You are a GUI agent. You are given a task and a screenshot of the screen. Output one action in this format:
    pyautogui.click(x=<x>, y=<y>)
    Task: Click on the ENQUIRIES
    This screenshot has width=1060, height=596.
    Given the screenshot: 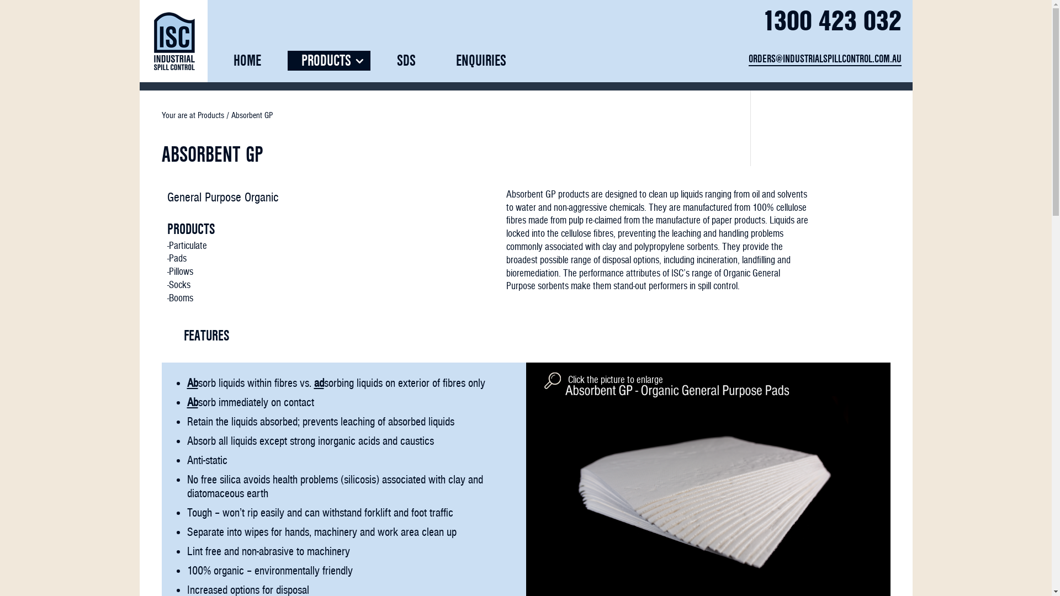 What is the action you would take?
    pyautogui.click(x=480, y=61)
    